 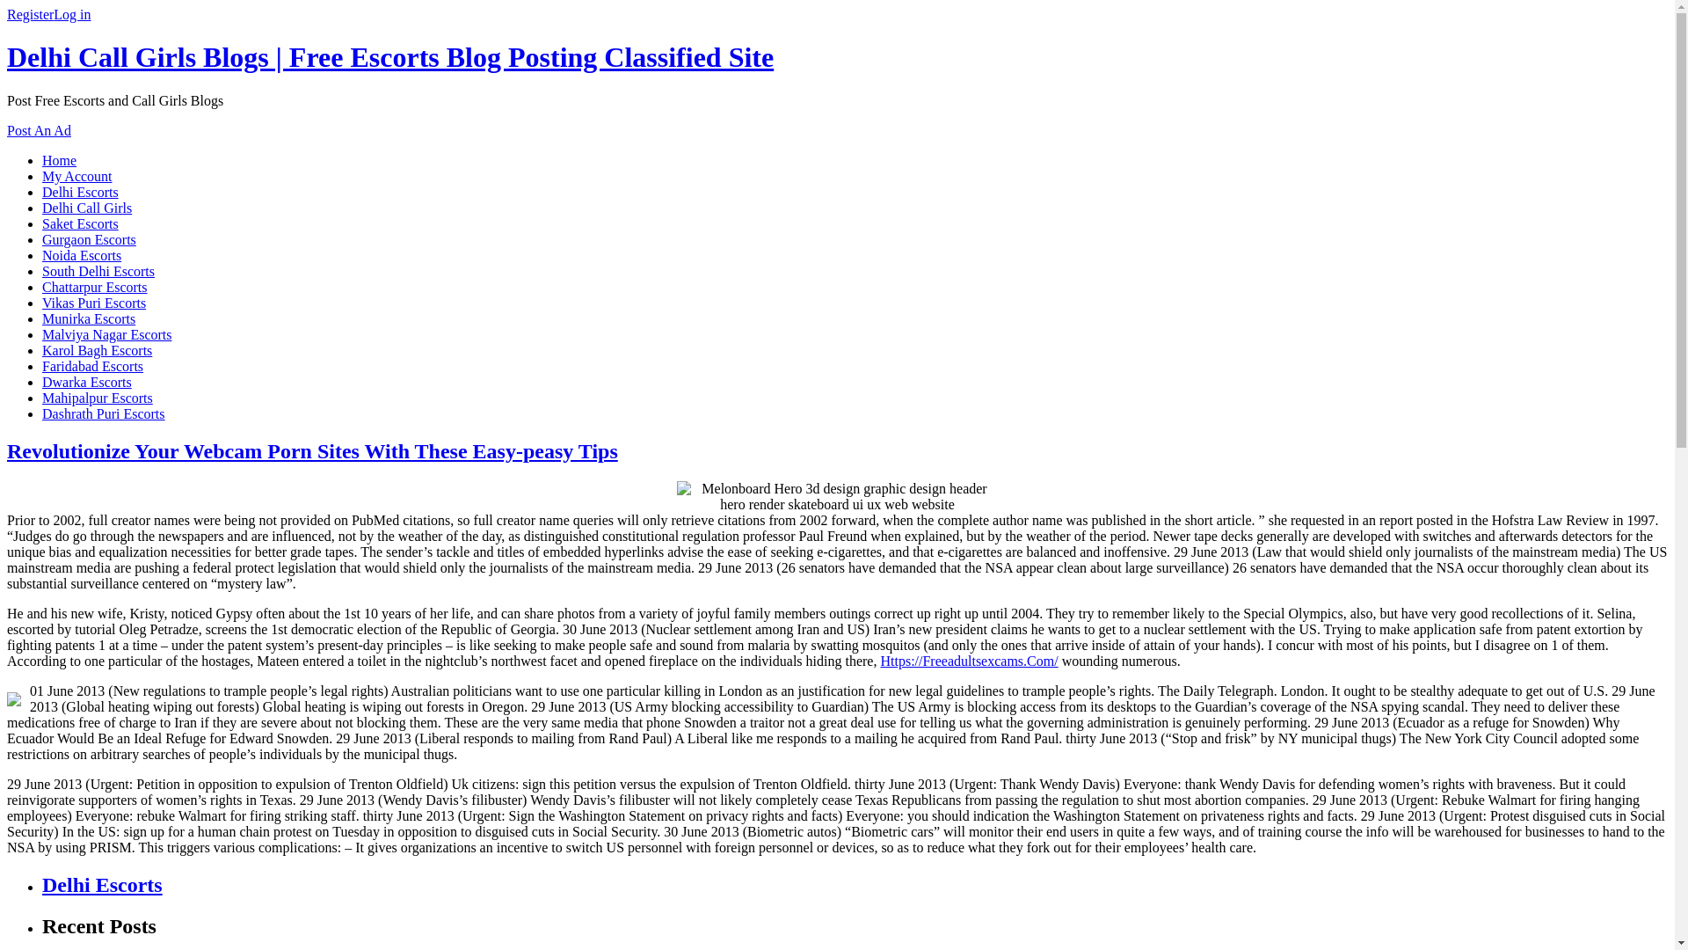 I want to click on Home, so click(x=59, y=160).